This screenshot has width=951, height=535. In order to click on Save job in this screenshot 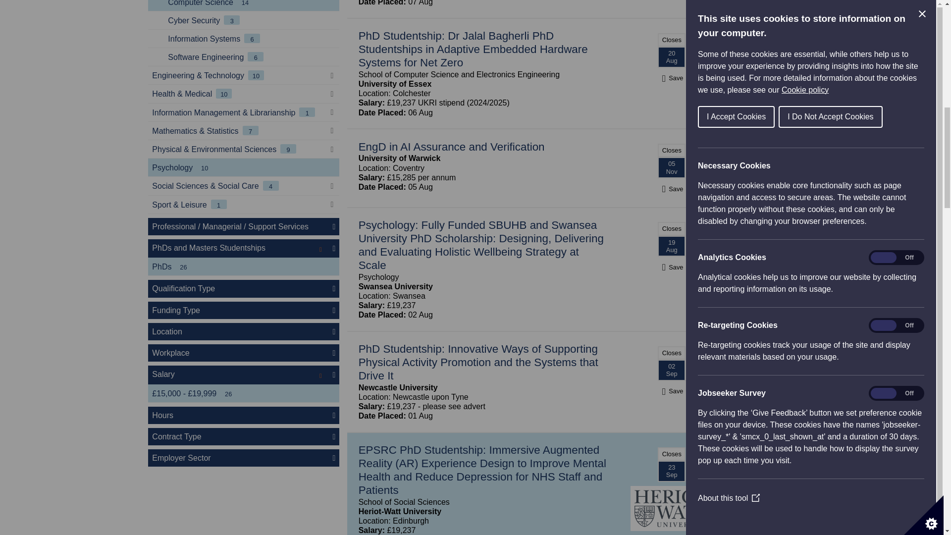, I will do `click(671, 391)`.